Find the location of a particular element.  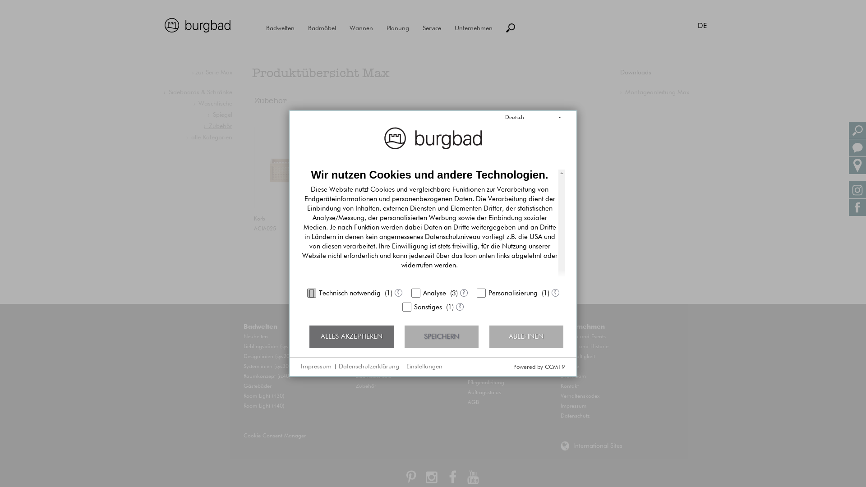

Impressum is located at coordinates (316, 367).